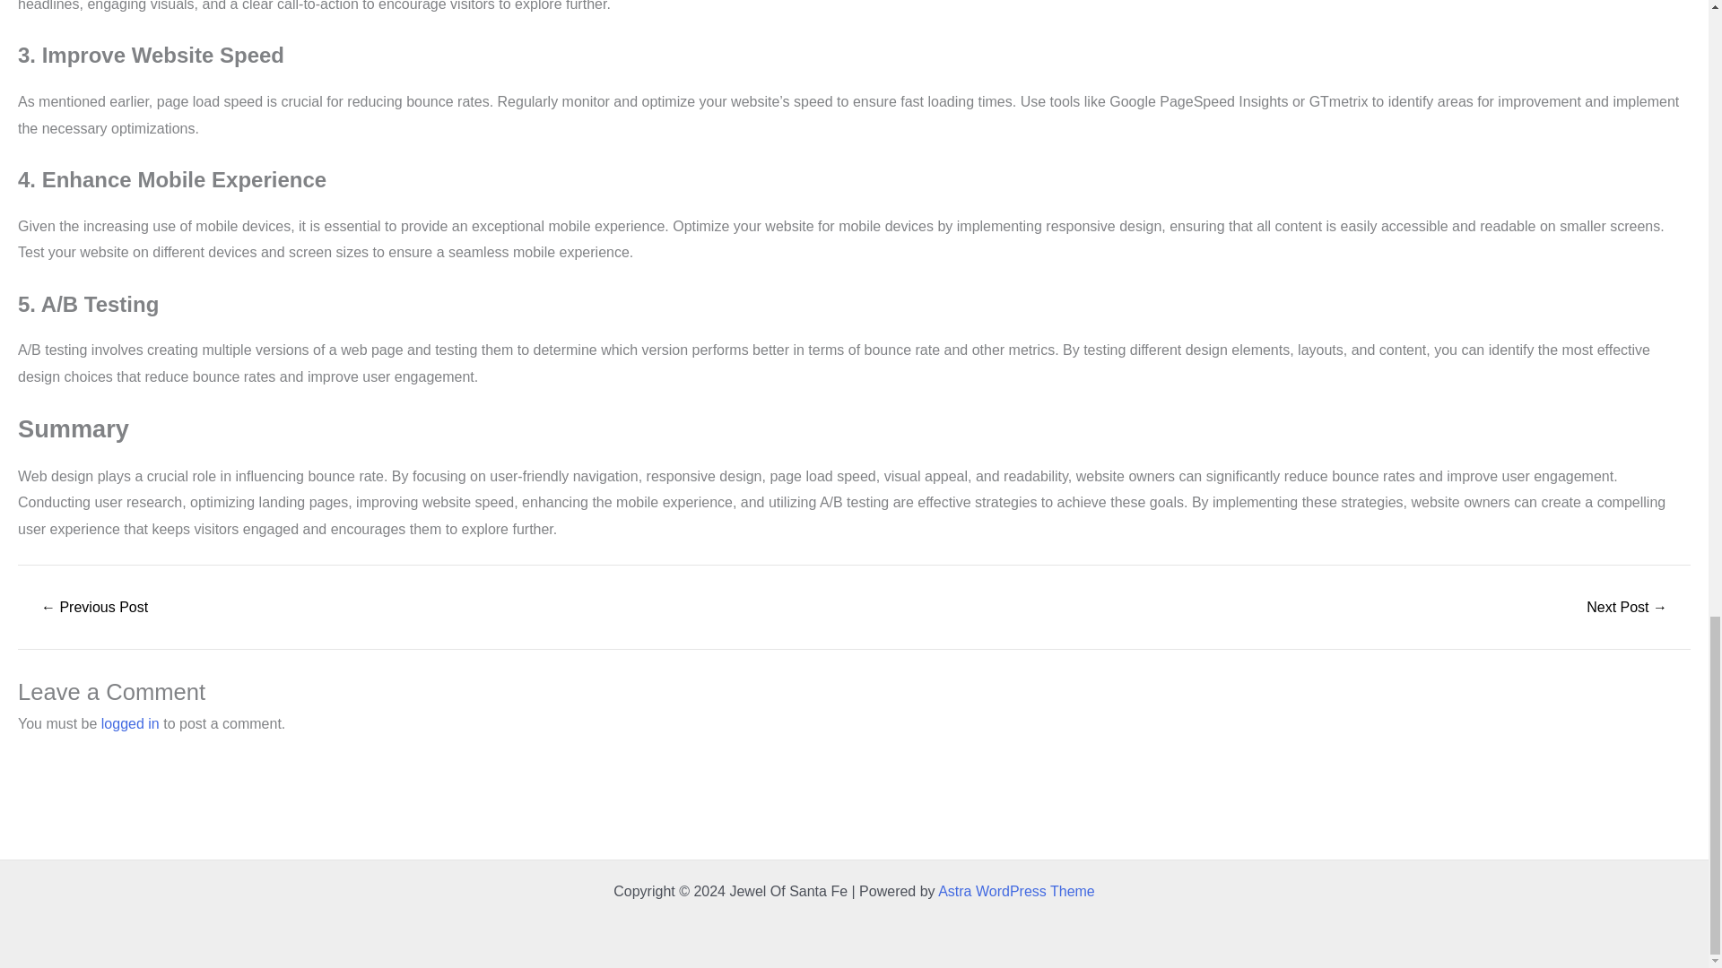 The height and width of the screenshot is (968, 1722). What do you see at coordinates (1017, 891) in the screenshot?
I see `Astra WordPress Theme` at bounding box center [1017, 891].